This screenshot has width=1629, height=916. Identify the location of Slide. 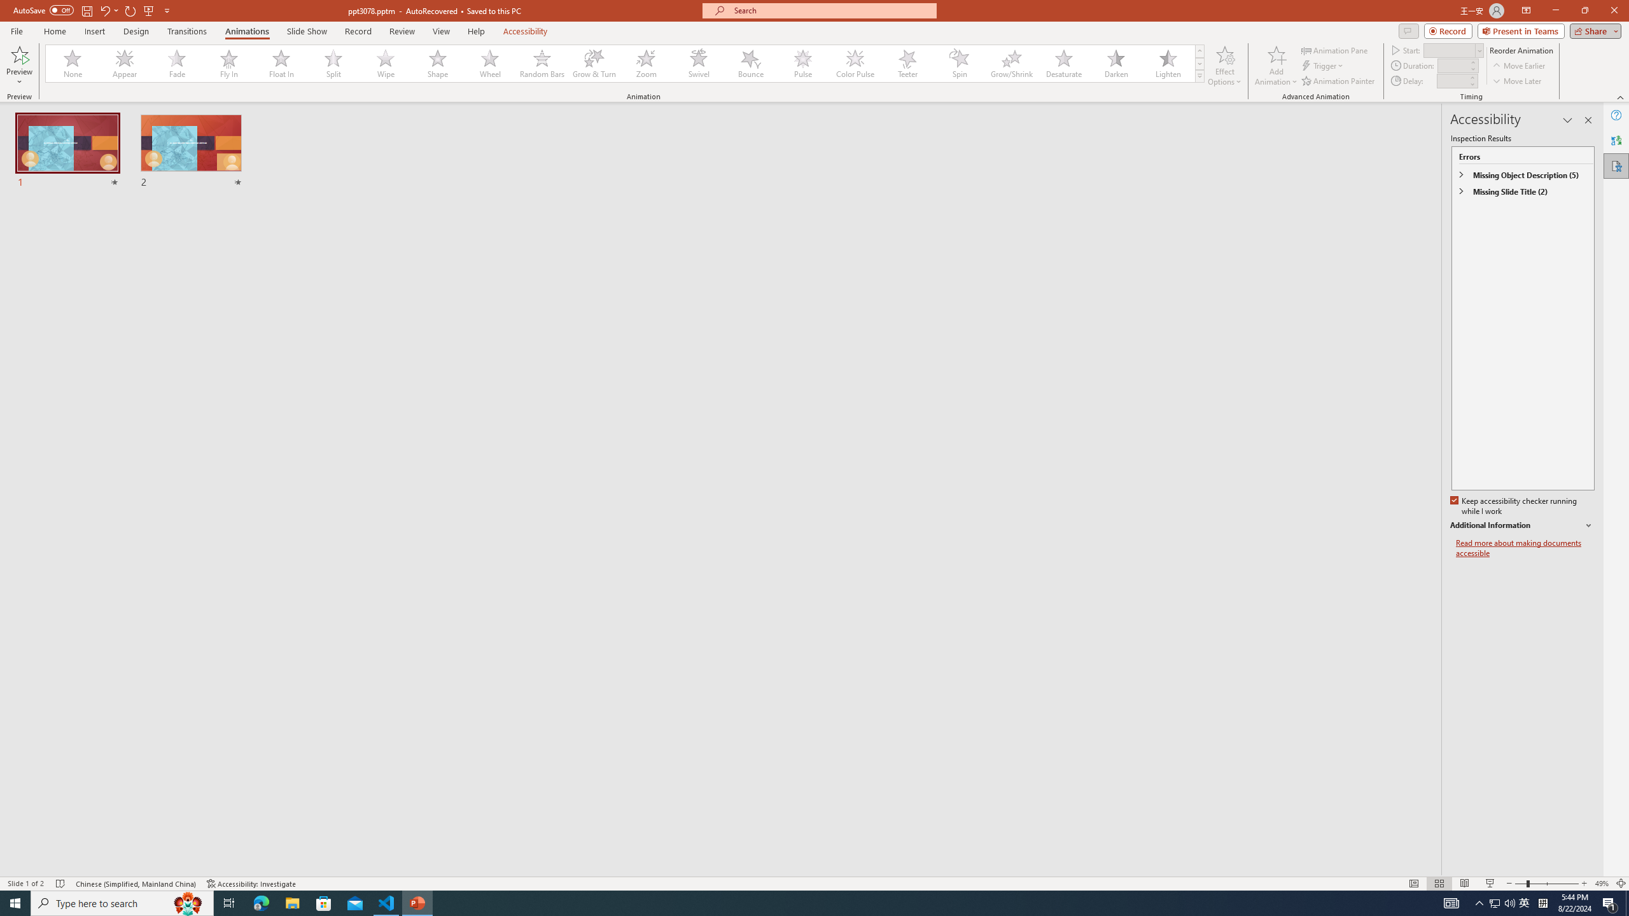
(190, 151).